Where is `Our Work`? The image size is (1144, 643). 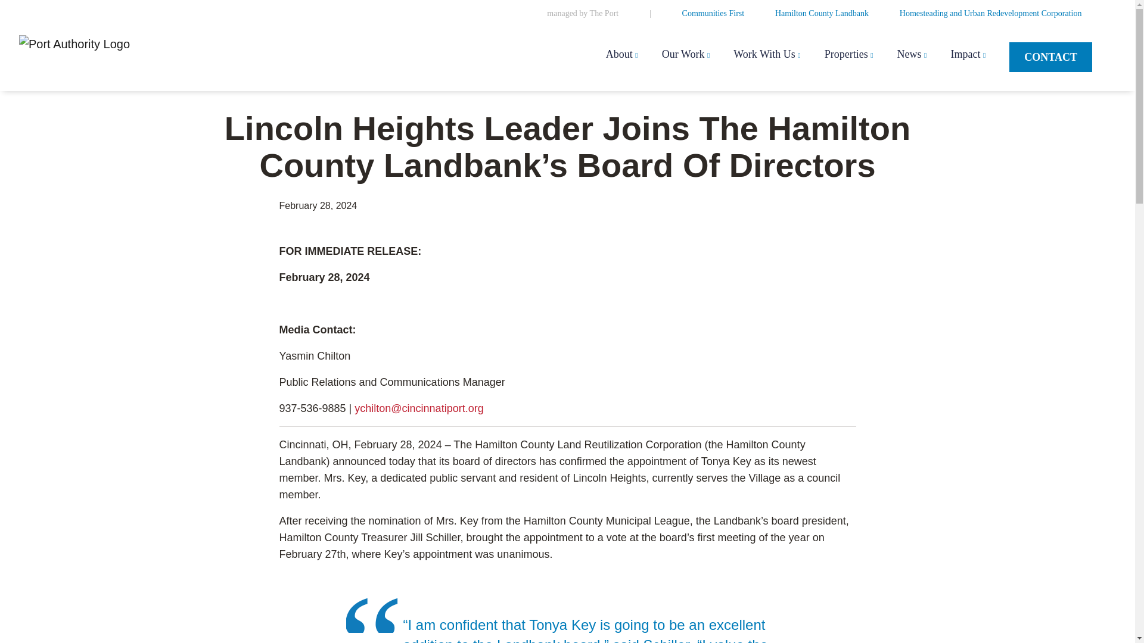 Our Work is located at coordinates (686, 55).